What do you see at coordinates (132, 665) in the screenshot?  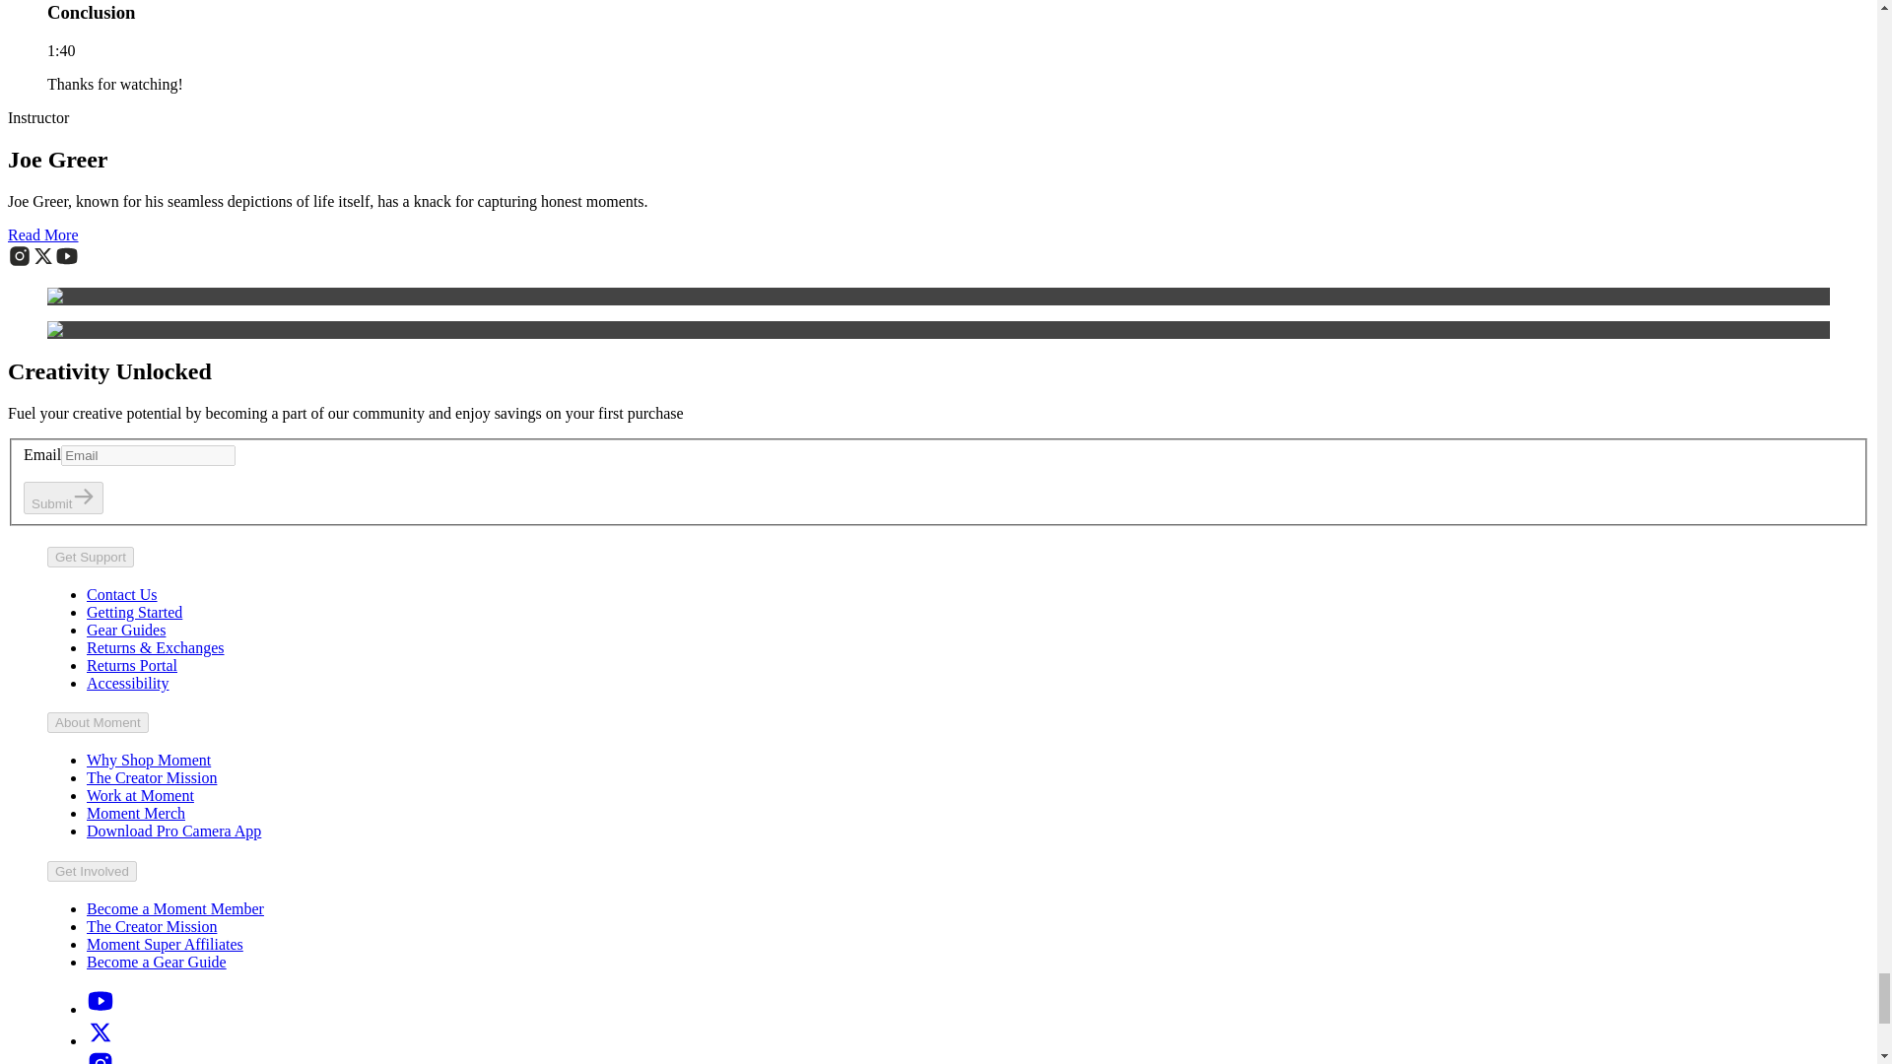 I see `Returns Portal` at bounding box center [132, 665].